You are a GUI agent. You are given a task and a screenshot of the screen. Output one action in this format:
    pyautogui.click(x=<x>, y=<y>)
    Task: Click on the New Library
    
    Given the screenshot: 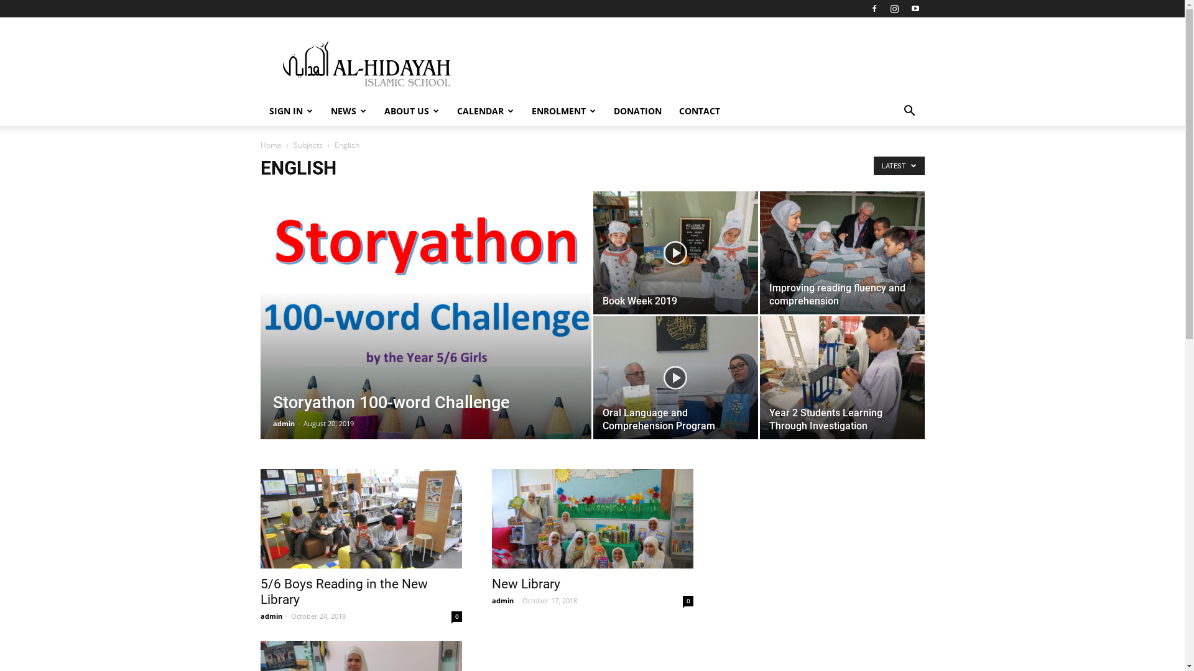 What is the action you would take?
    pyautogui.click(x=592, y=519)
    